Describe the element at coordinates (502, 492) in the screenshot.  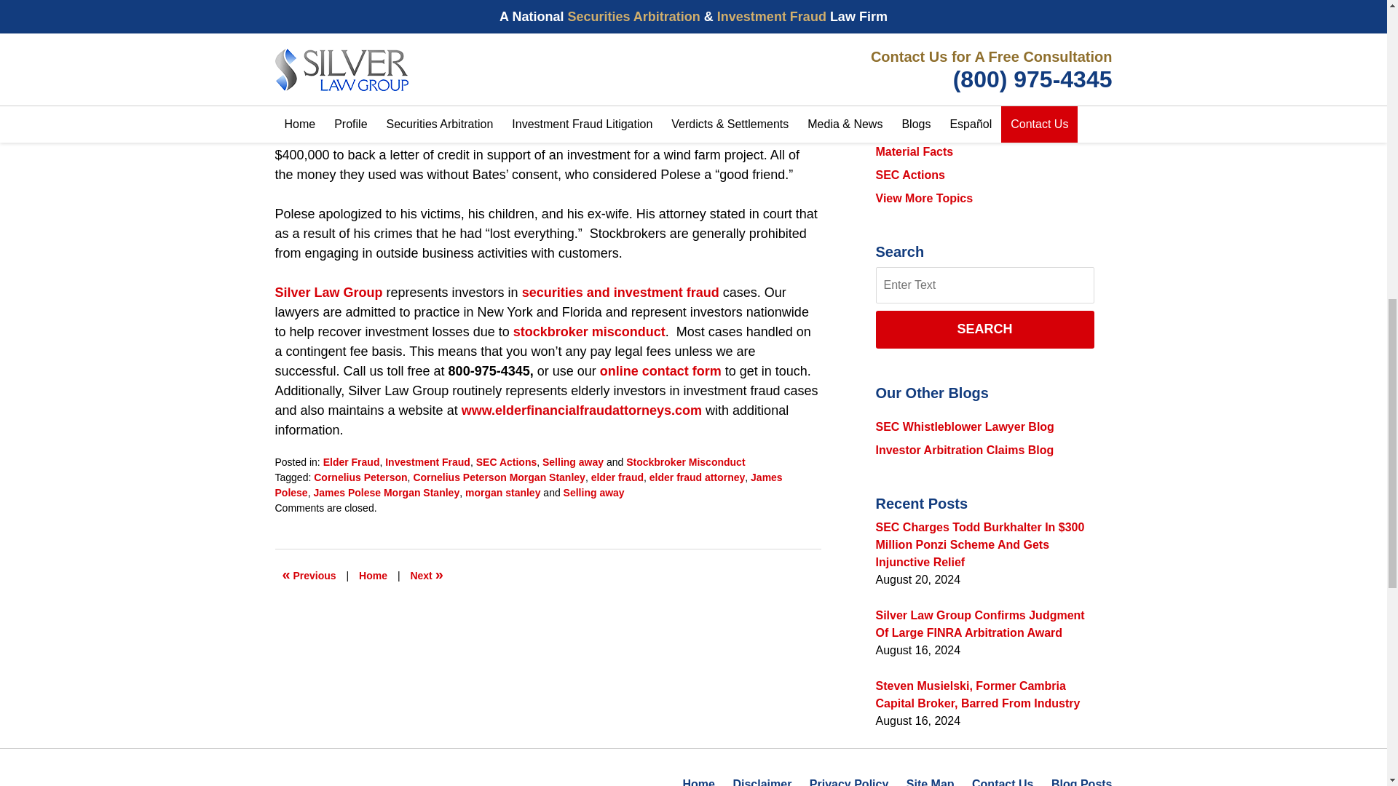
I see `View all posts tagged with morgan stanley` at that location.